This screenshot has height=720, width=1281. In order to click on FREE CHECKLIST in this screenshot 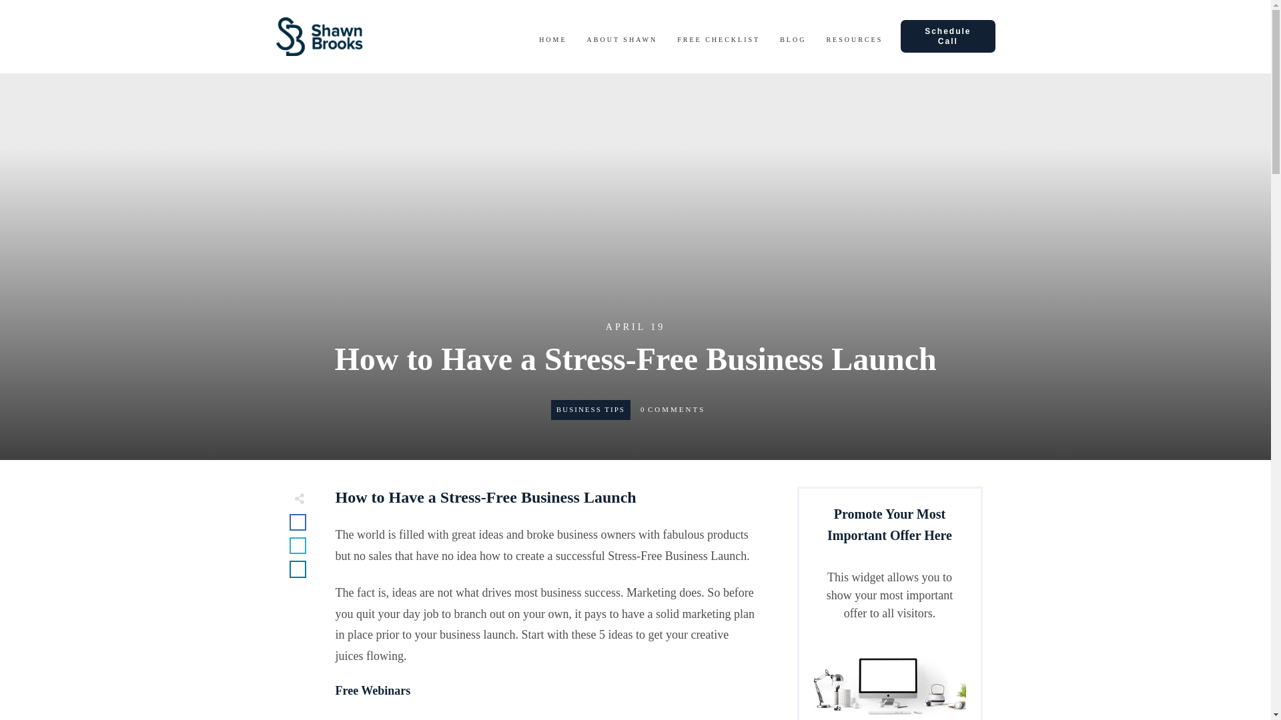, I will do `click(718, 40)`.